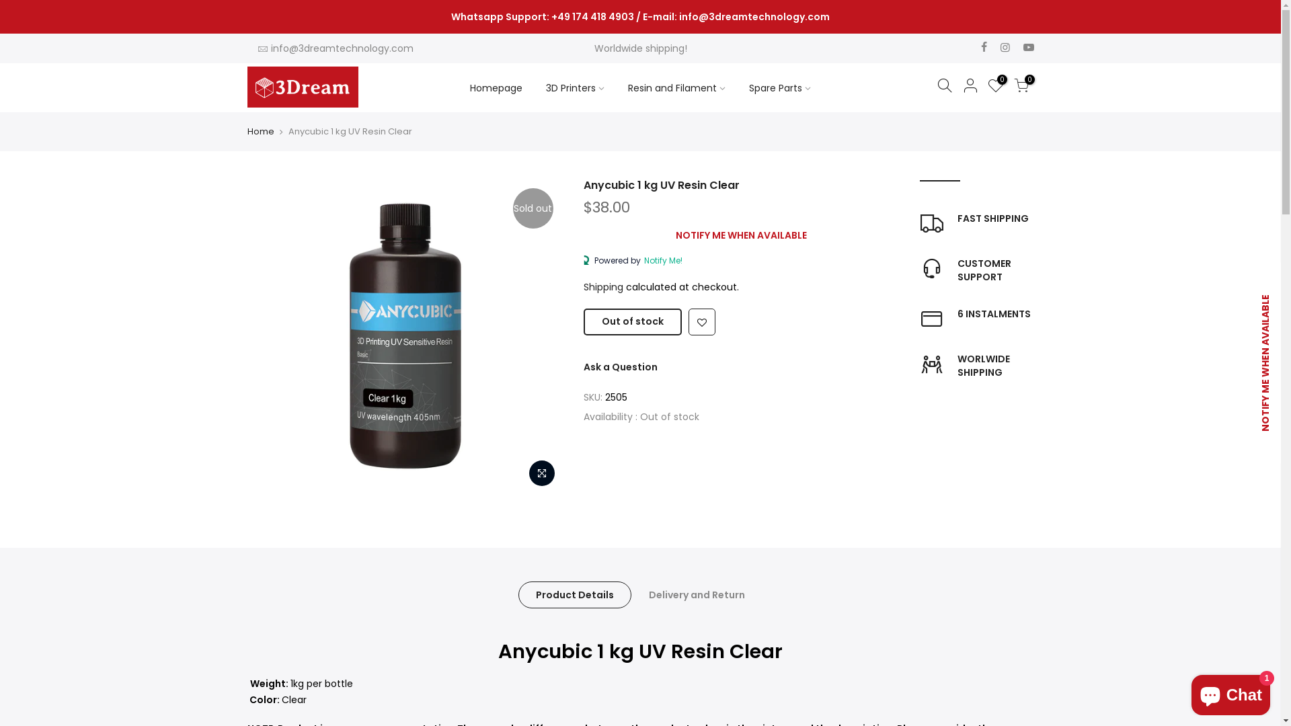  Describe the element at coordinates (261, 132) in the screenshot. I see `Home` at that location.